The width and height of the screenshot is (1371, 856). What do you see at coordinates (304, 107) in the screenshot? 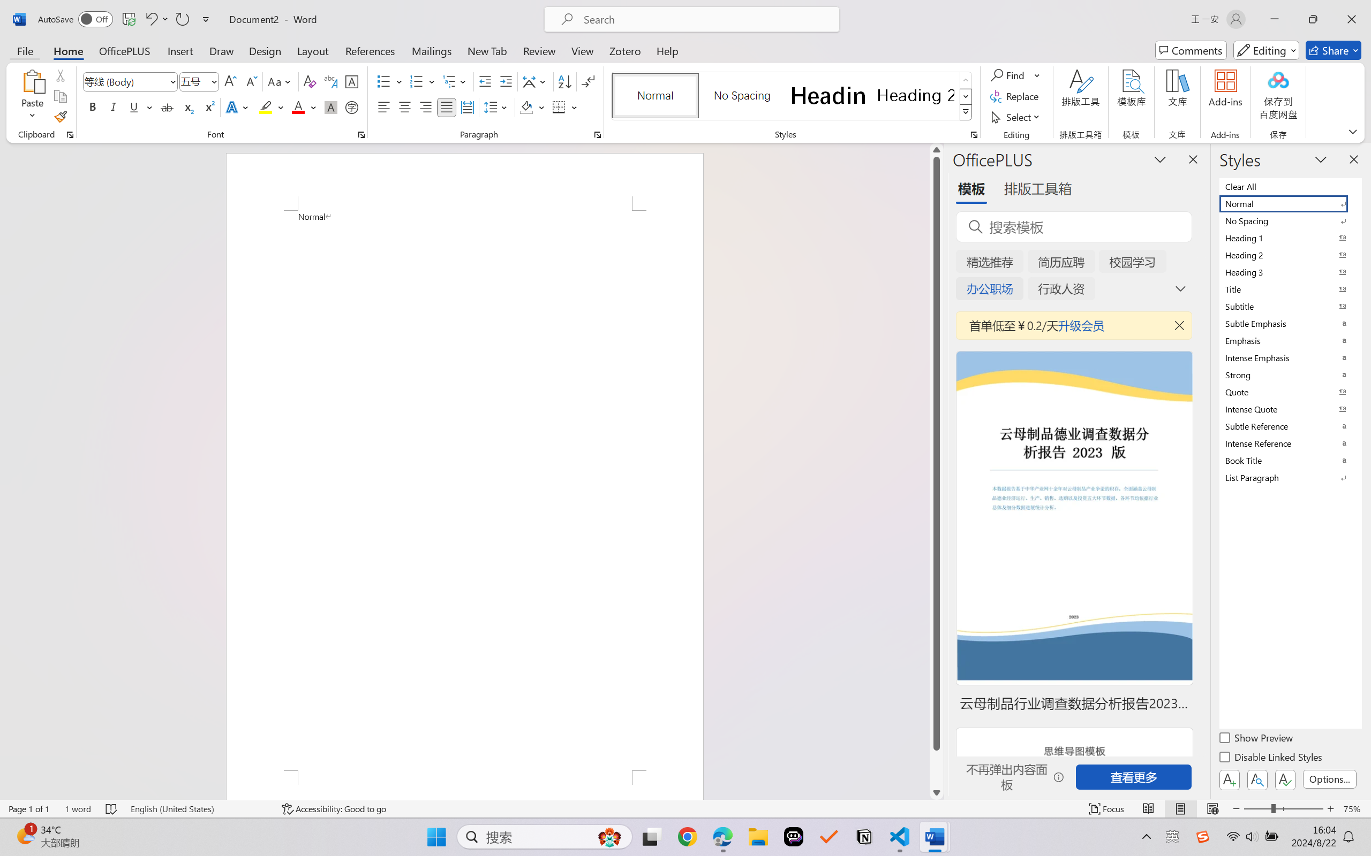
I see `Font Color` at bounding box center [304, 107].